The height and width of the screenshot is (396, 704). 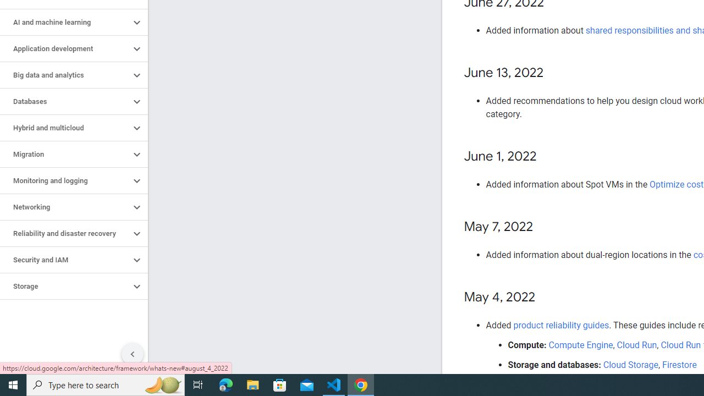 I want to click on Cloud Storage, so click(x=630, y=365).